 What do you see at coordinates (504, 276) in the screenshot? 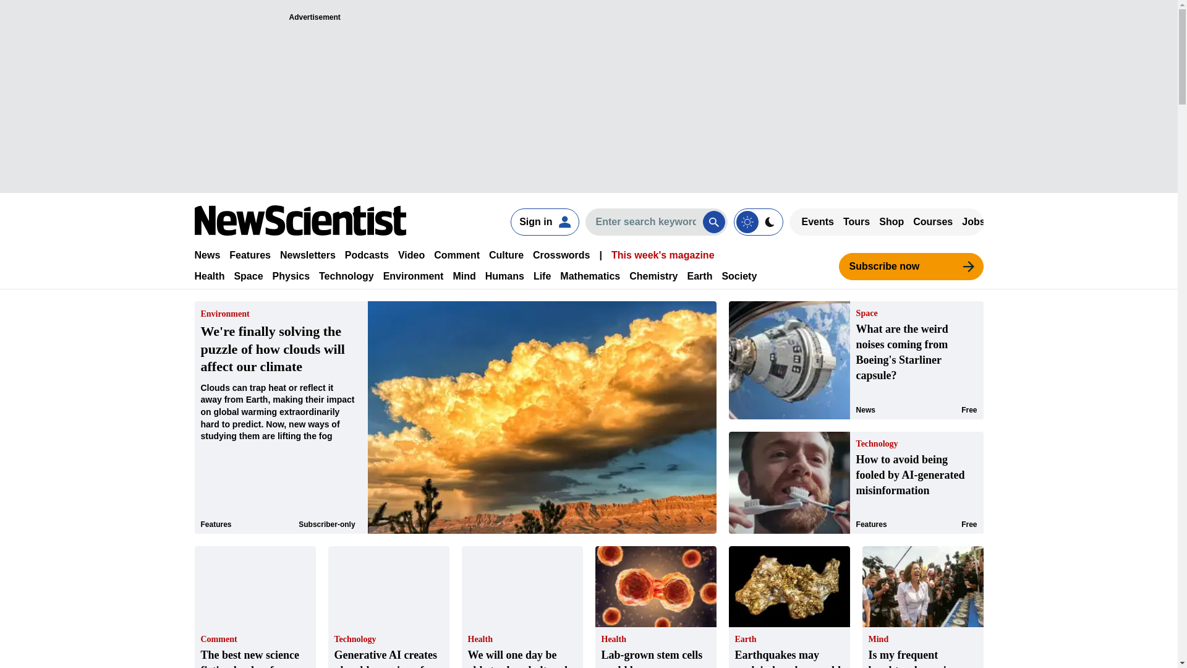
I see `Humans` at bounding box center [504, 276].